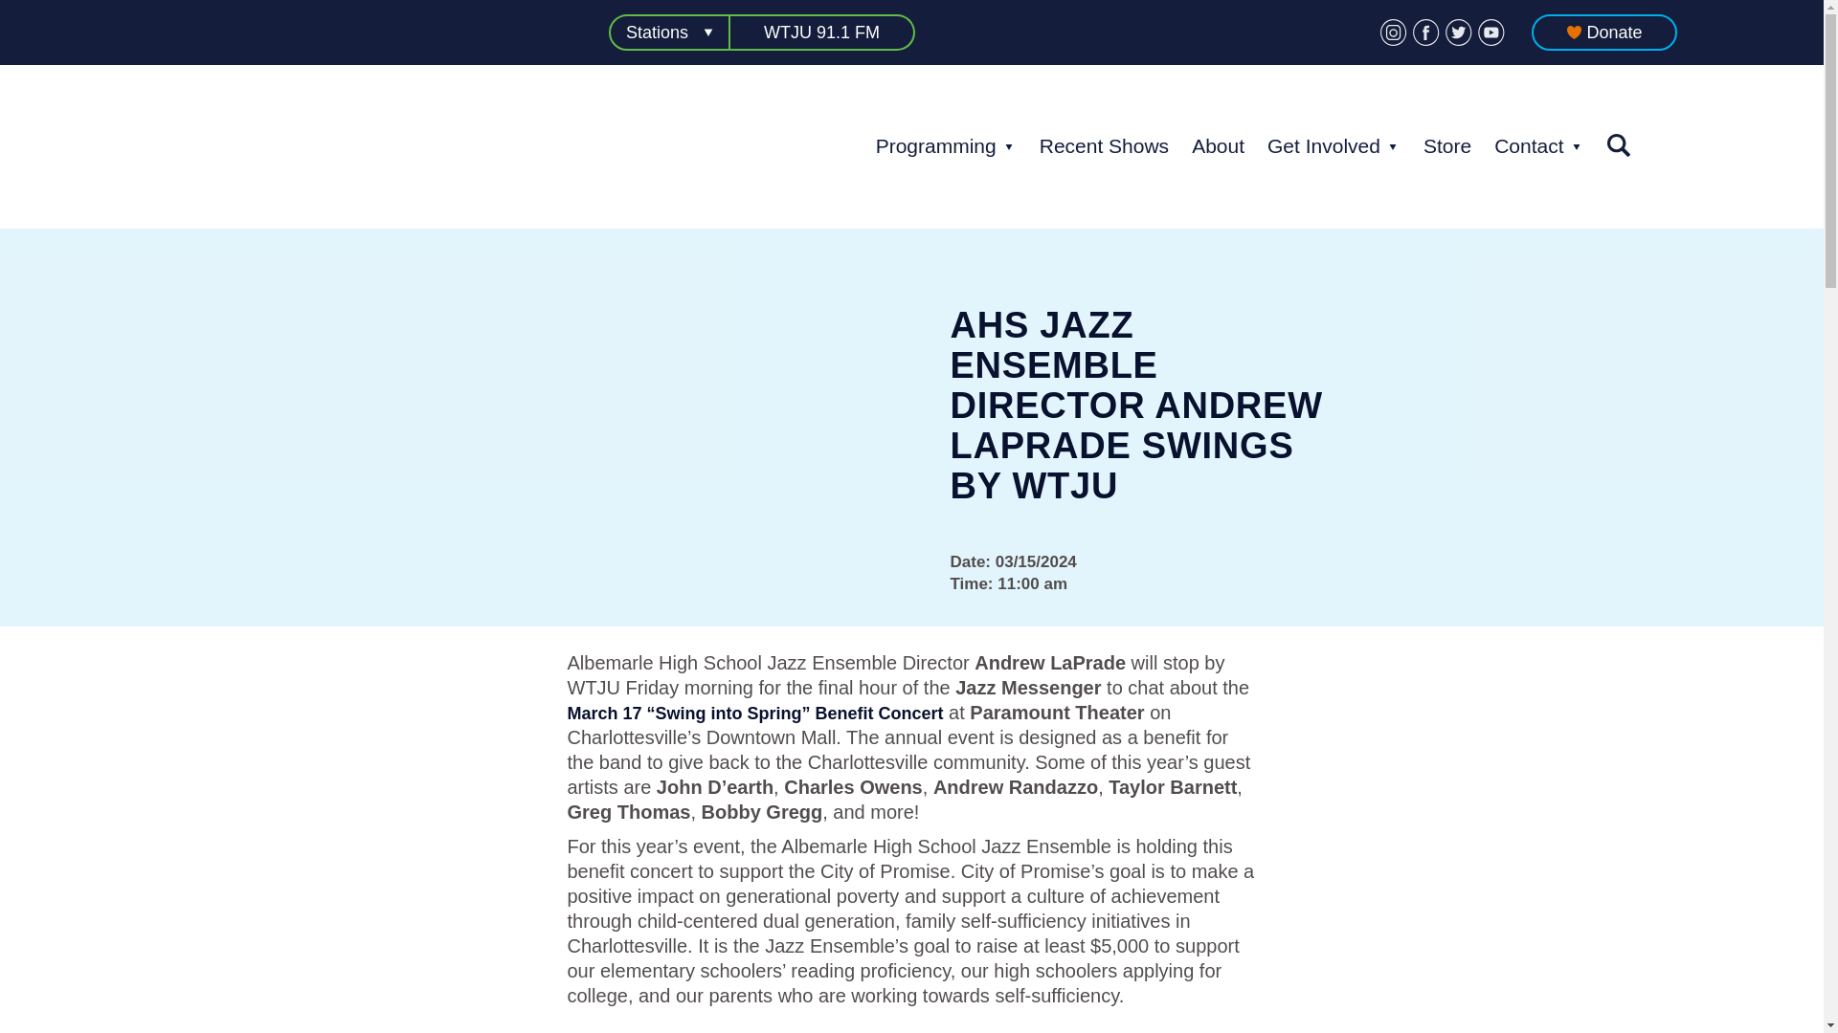  Describe the element at coordinates (1447, 145) in the screenshot. I see `Store` at that location.